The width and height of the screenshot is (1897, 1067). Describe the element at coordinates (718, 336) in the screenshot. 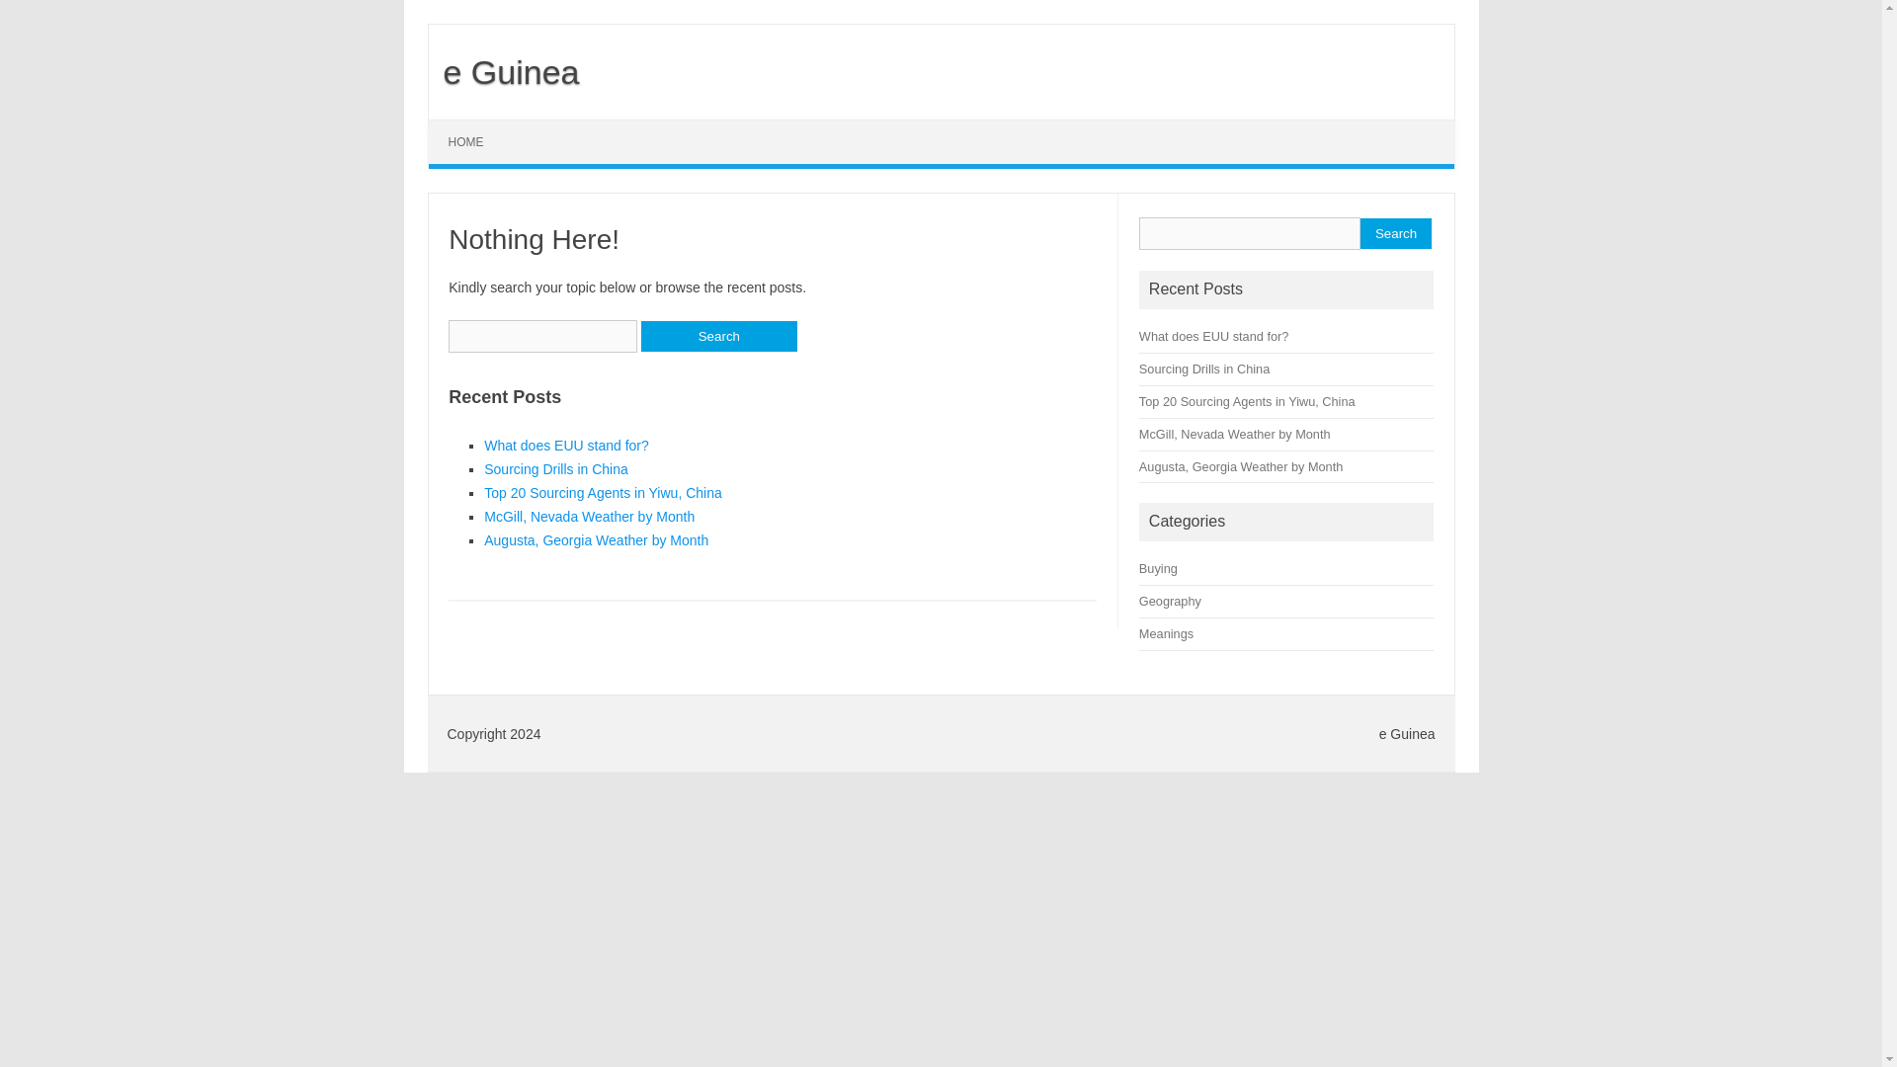

I see `Search` at that location.